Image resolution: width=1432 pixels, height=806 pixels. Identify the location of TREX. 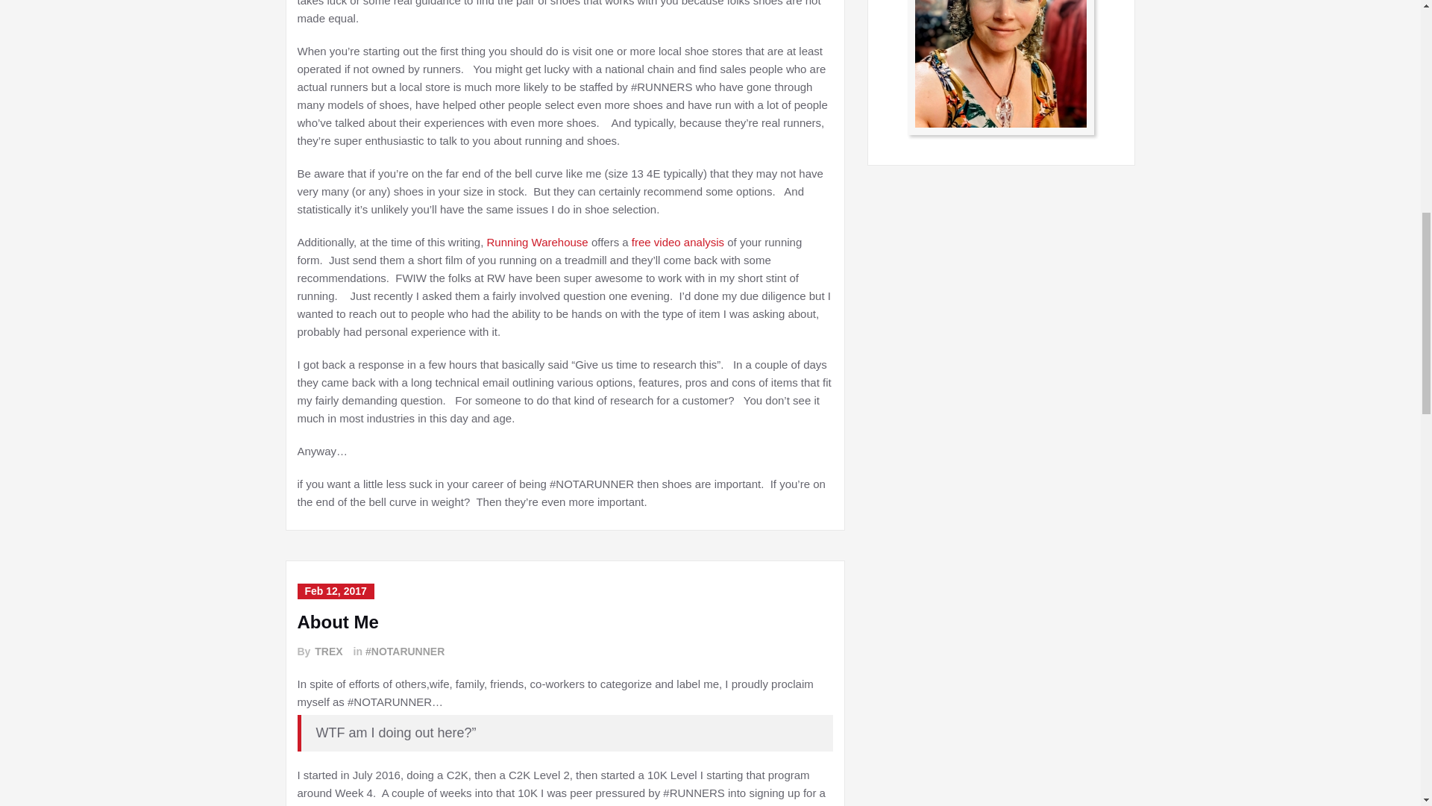
(327, 652).